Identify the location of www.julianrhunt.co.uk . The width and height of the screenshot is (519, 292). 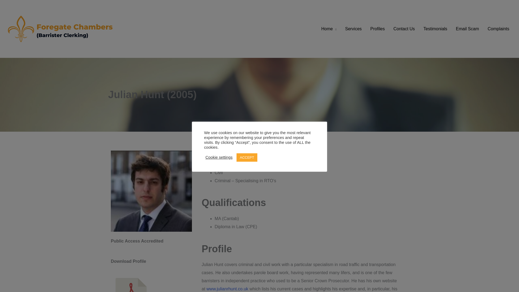
(228, 289).